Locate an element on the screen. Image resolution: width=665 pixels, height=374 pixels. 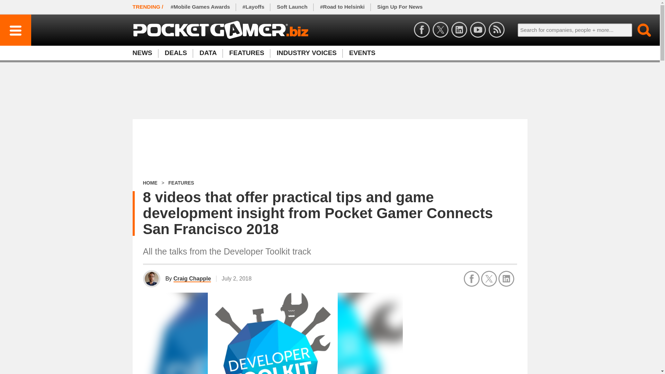
Soft Launch is located at coordinates (176, 53).